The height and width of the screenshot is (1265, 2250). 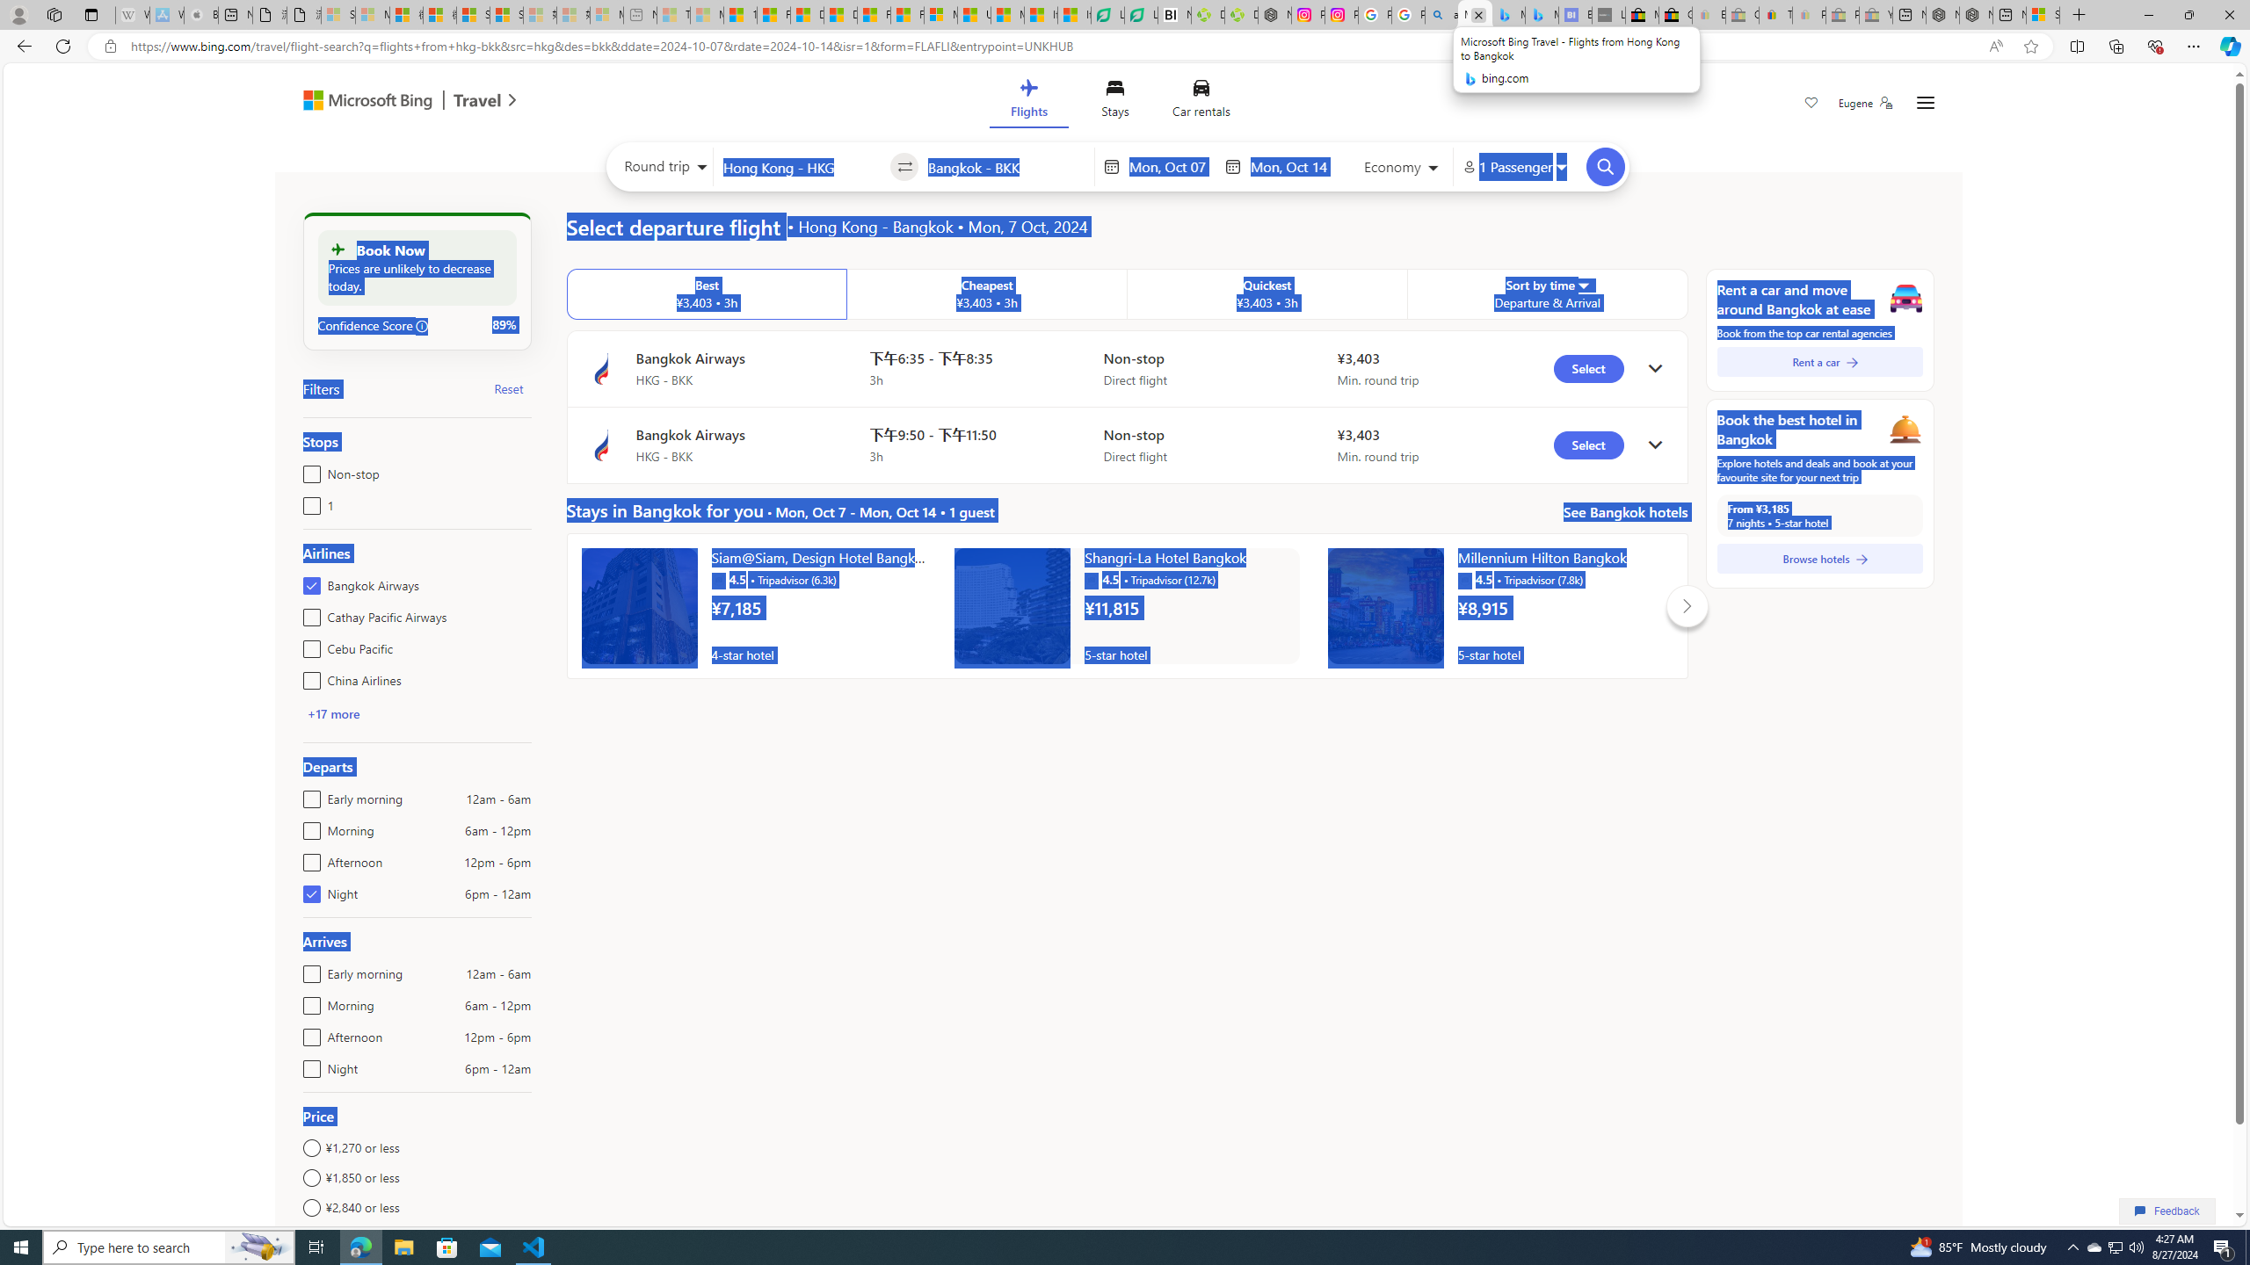 What do you see at coordinates (1028, 102) in the screenshot?
I see `Flights` at bounding box center [1028, 102].